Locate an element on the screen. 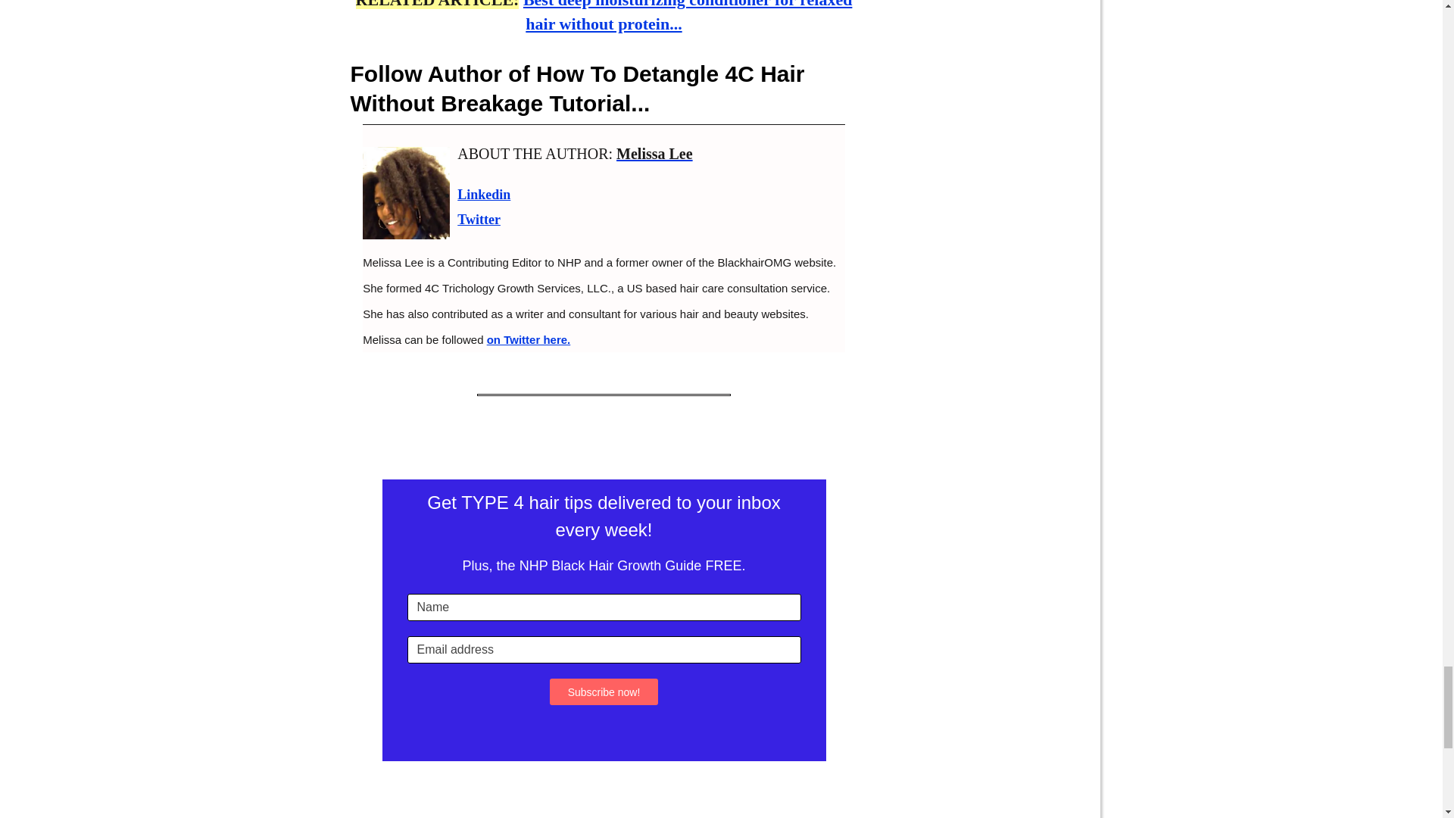 This screenshot has width=1454, height=818. Melissa Lee is located at coordinates (654, 153).